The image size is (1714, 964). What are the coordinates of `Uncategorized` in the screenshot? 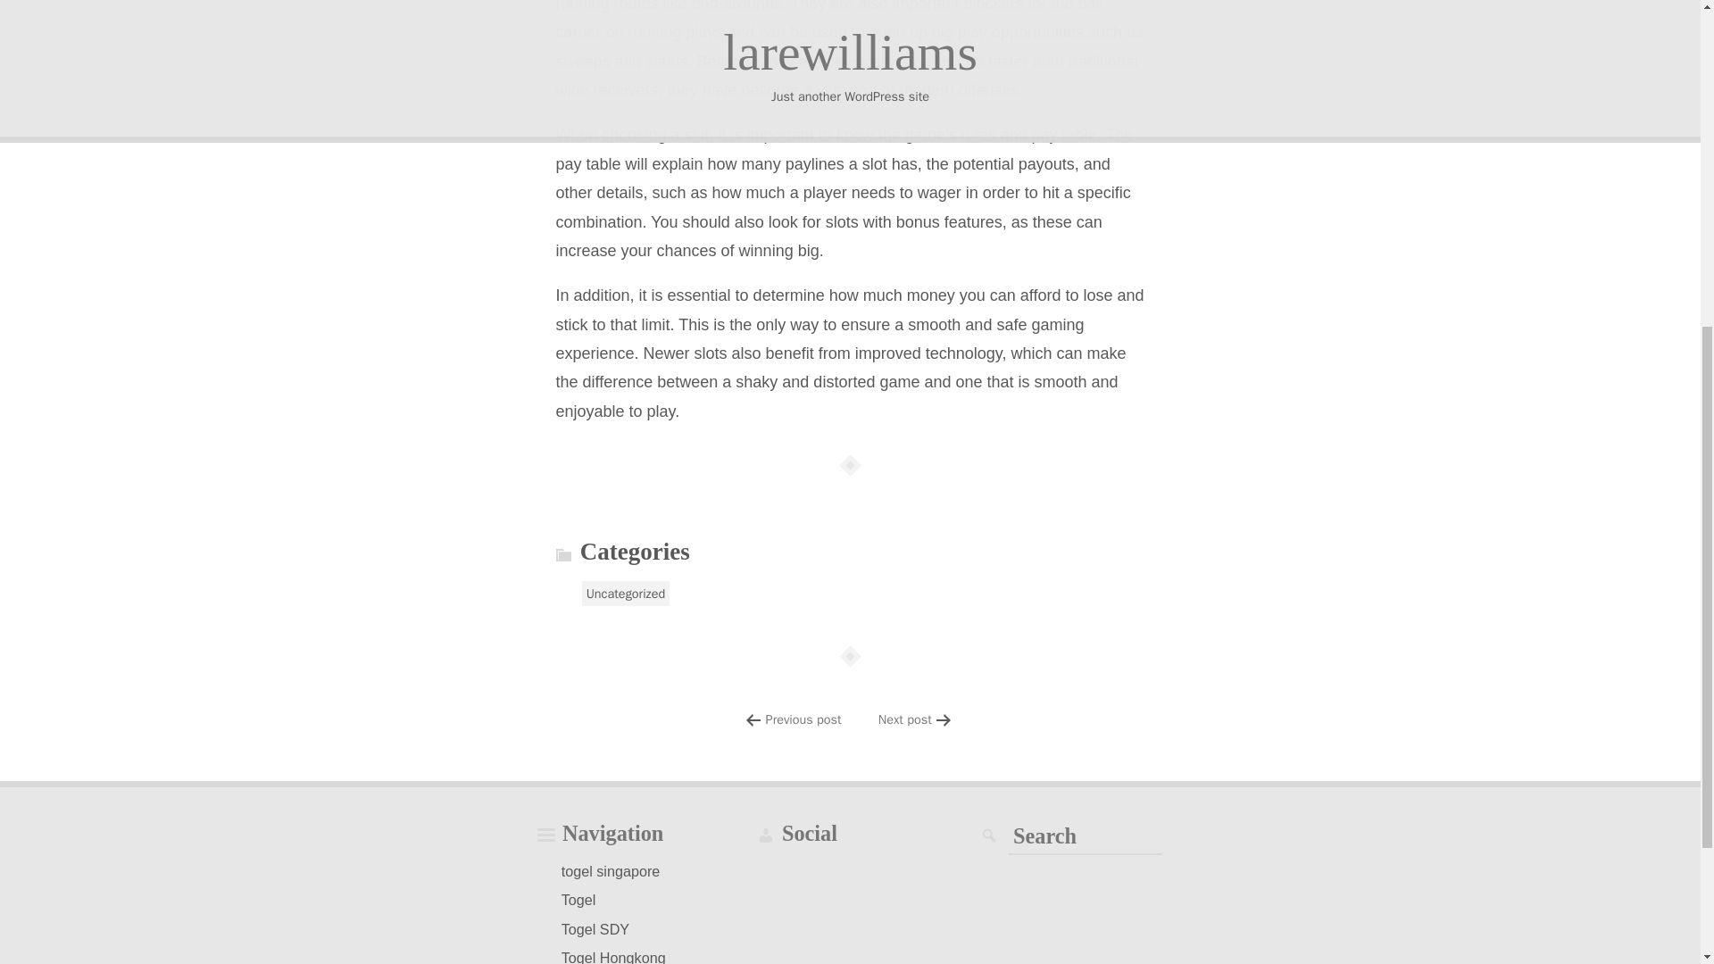 It's located at (626, 594).